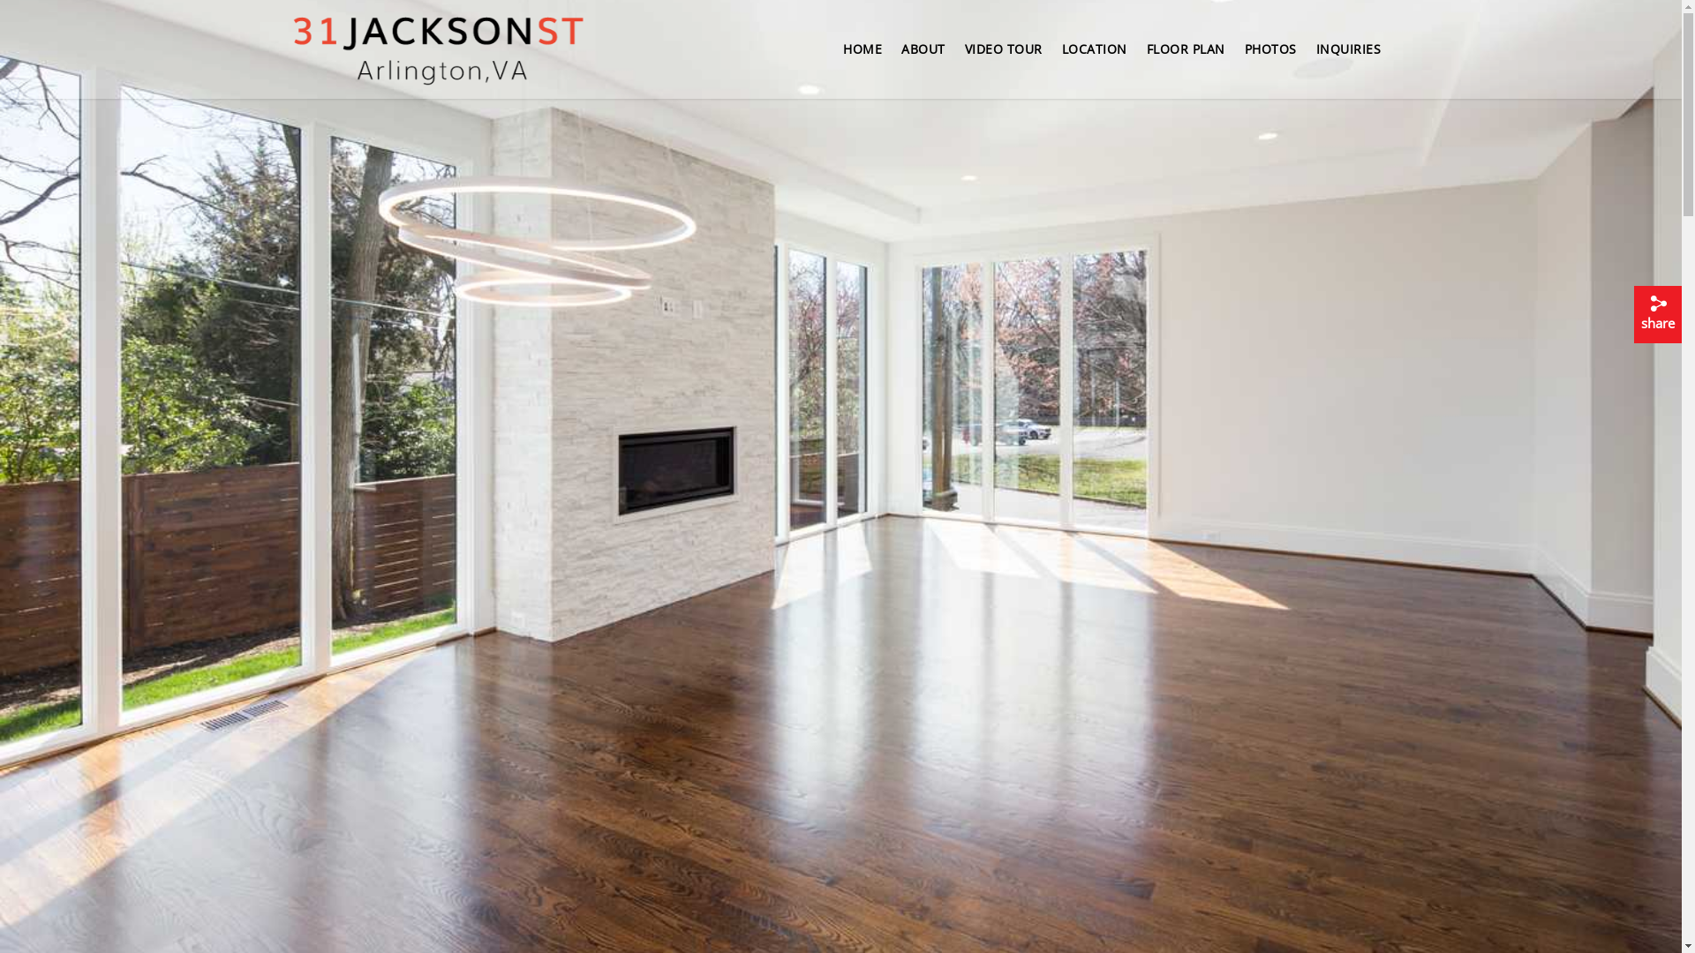  Describe the element at coordinates (1185, 56) in the screenshot. I see `FLOOR PLAN` at that location.